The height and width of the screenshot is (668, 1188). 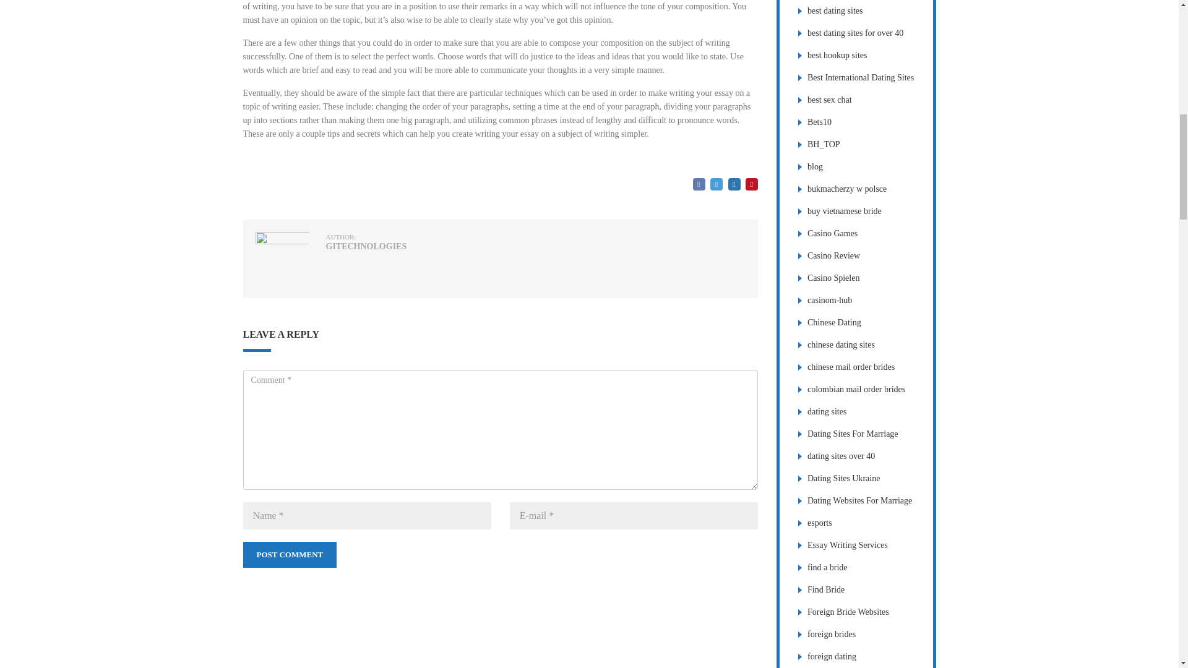 What do you see at coordinates (289, 554) in the screenshot?
I see `POST COMMENT` at bounding box center [289, 554].